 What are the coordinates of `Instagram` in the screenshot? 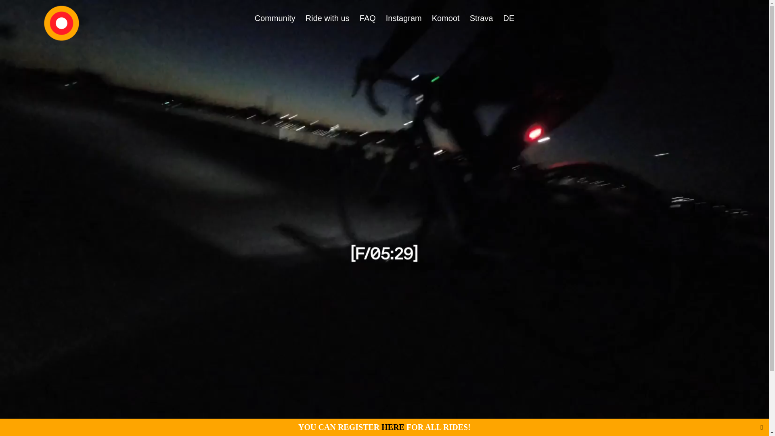 It's located at (404, 18).